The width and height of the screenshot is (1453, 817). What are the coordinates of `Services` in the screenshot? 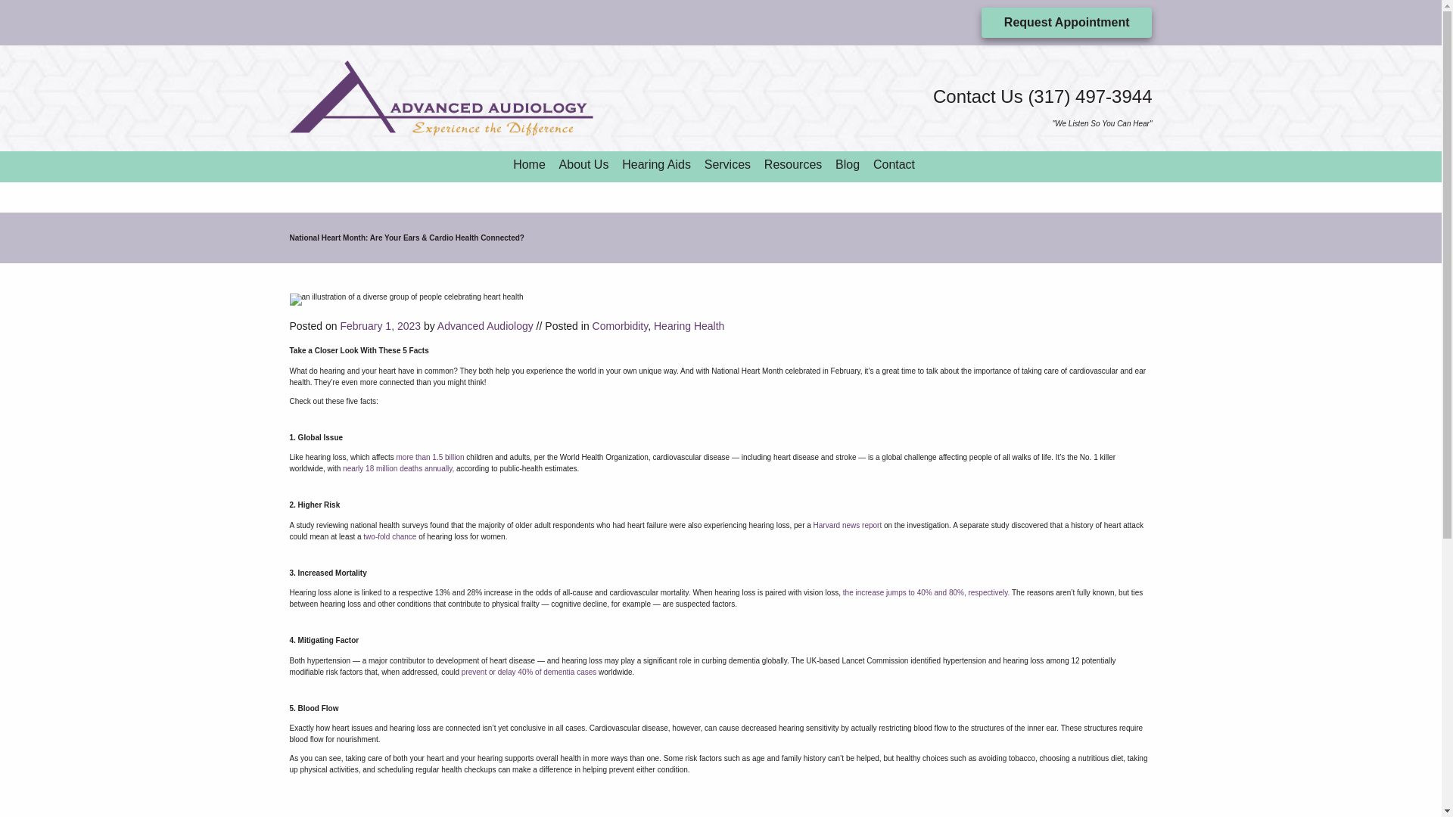 It's located at (728, 164).